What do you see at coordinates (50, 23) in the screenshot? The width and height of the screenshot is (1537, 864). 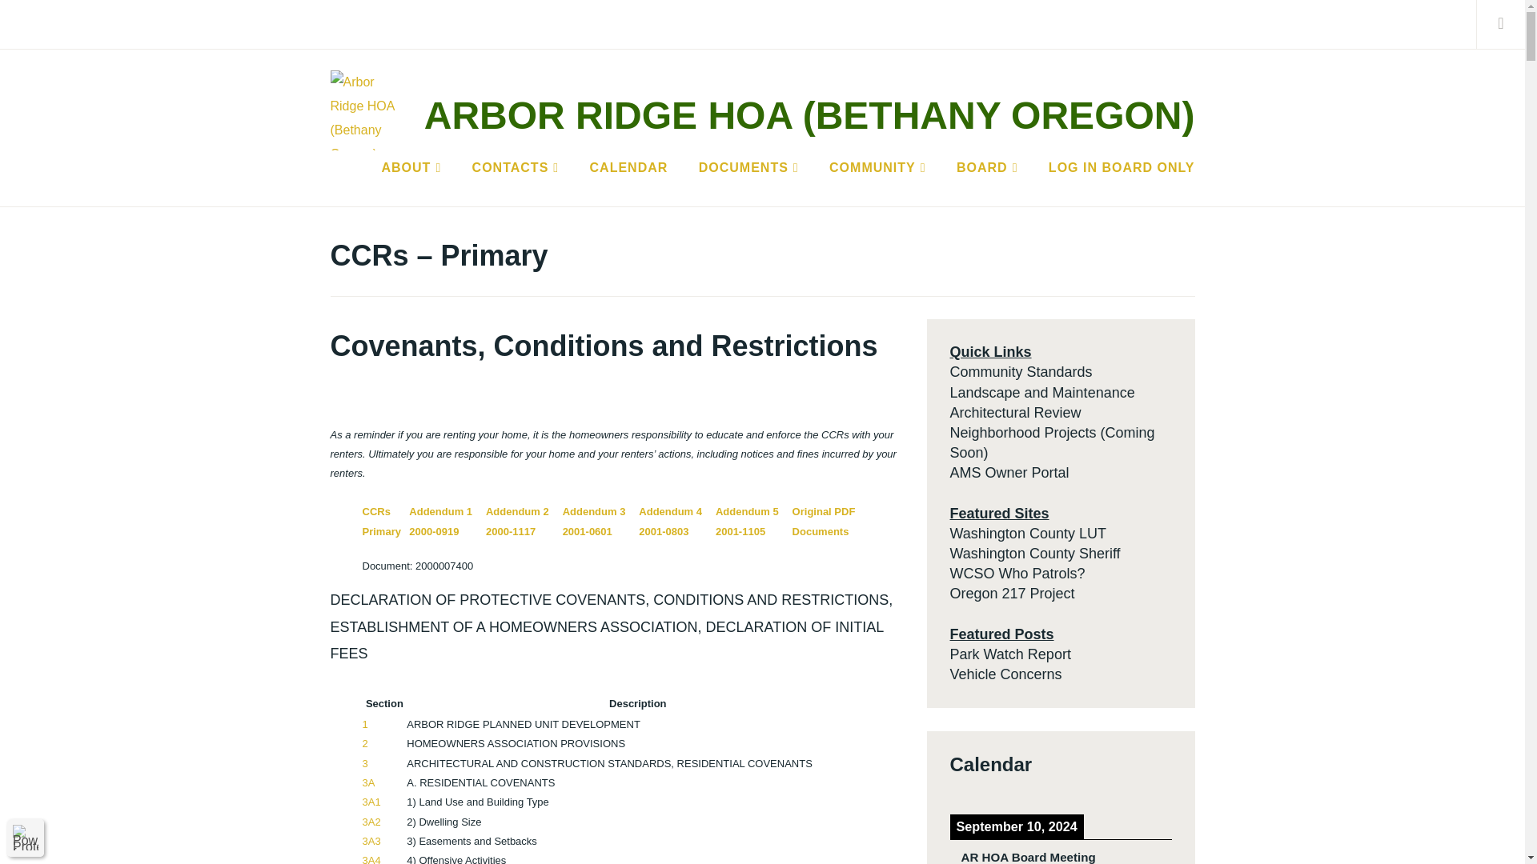 I see `Search` at bounding box center [50, 23].